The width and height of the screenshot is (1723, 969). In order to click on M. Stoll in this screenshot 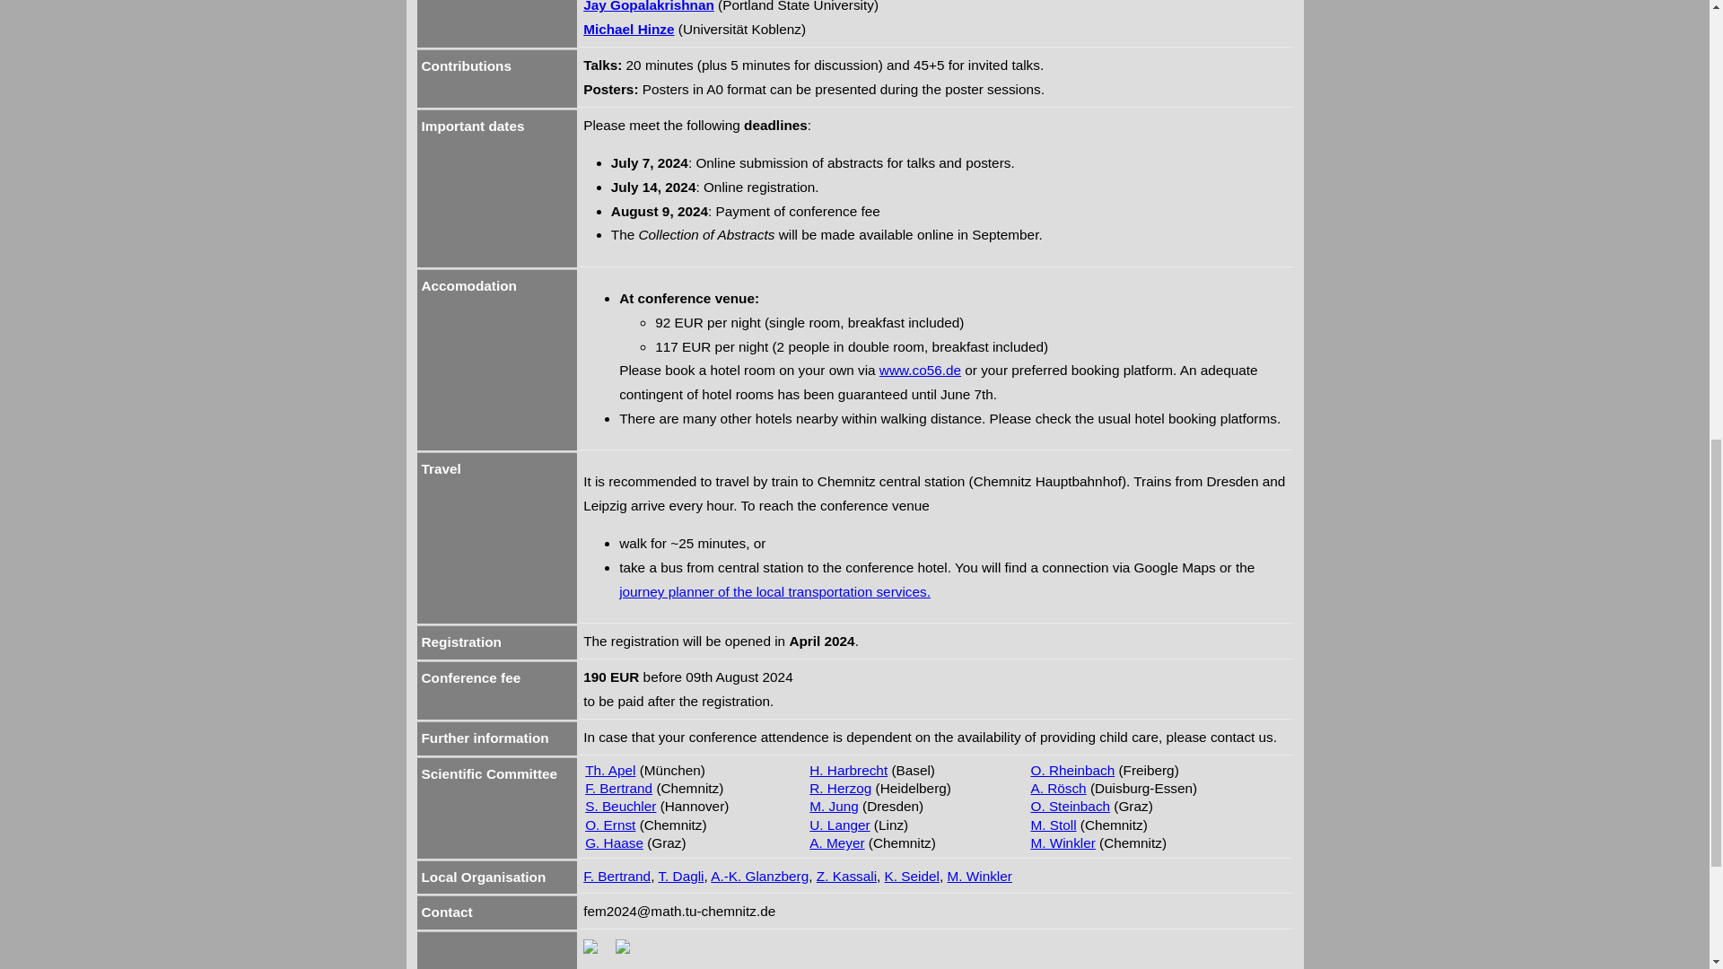, I will do `click(1053, 825)`.